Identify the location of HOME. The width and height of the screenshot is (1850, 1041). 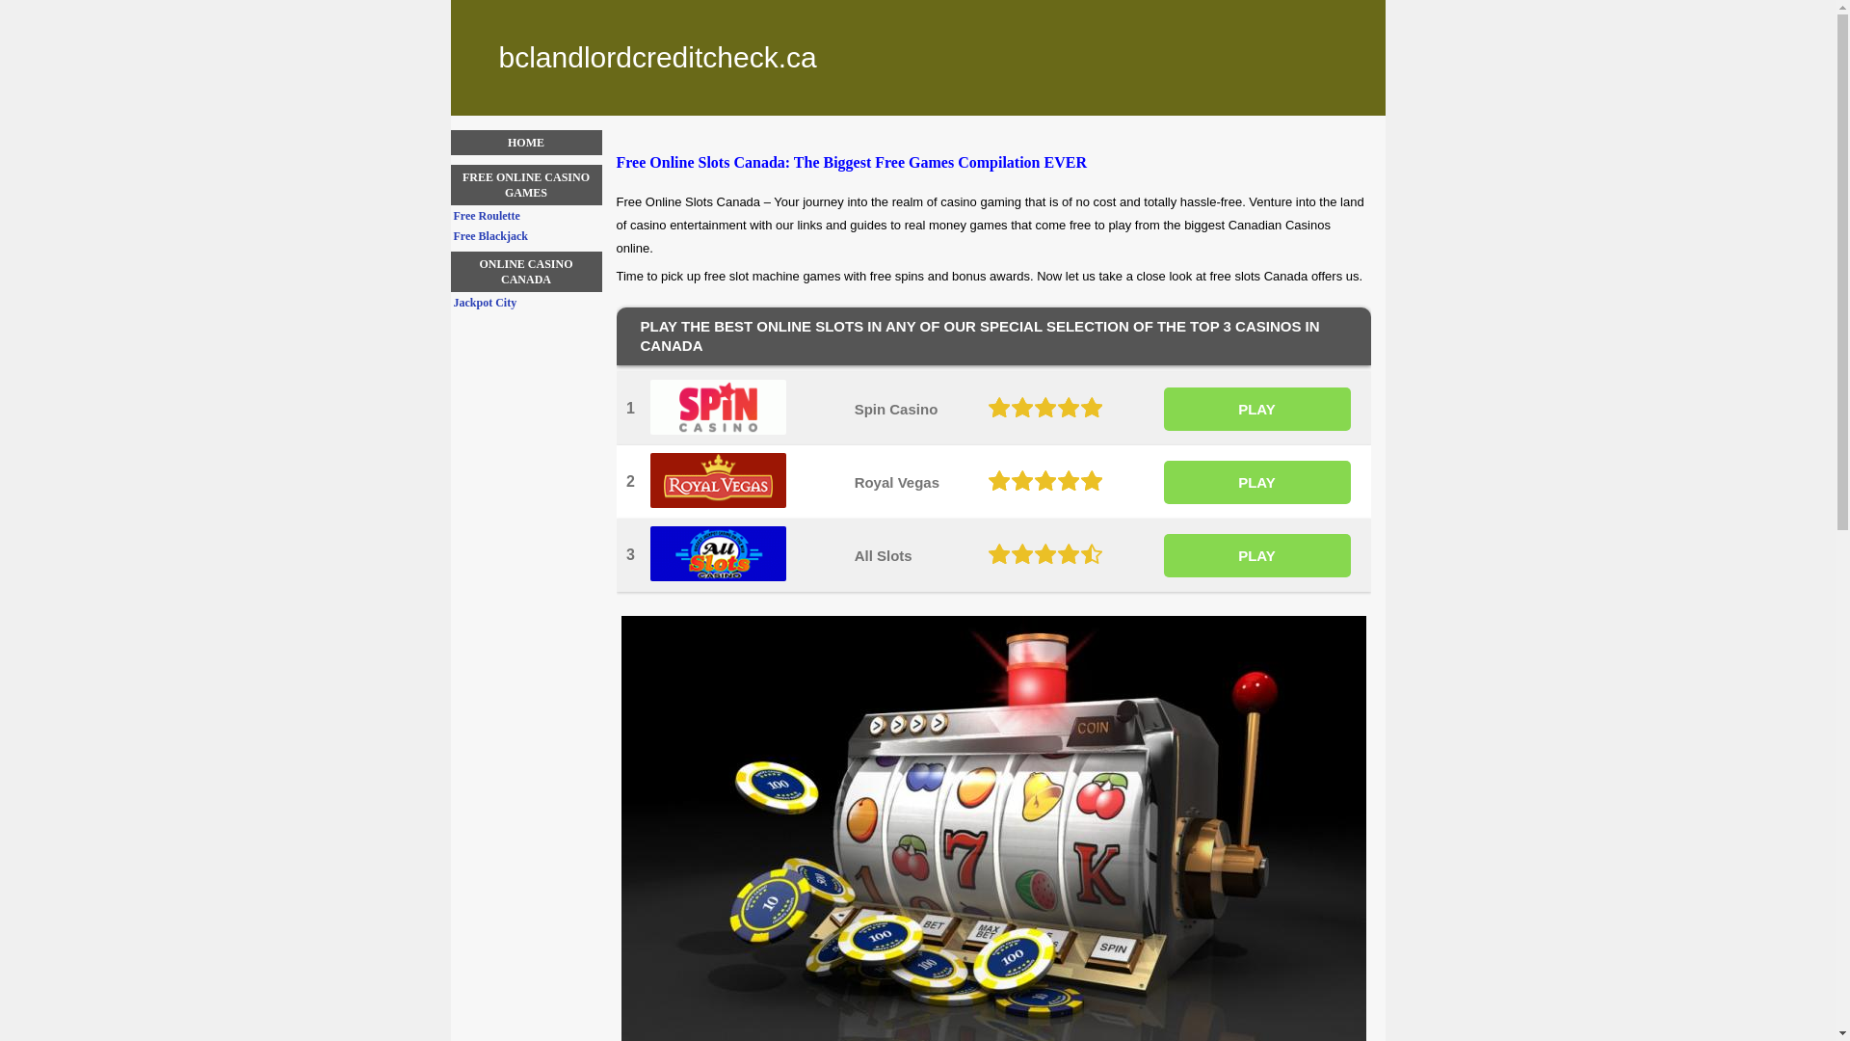
(526, 143).